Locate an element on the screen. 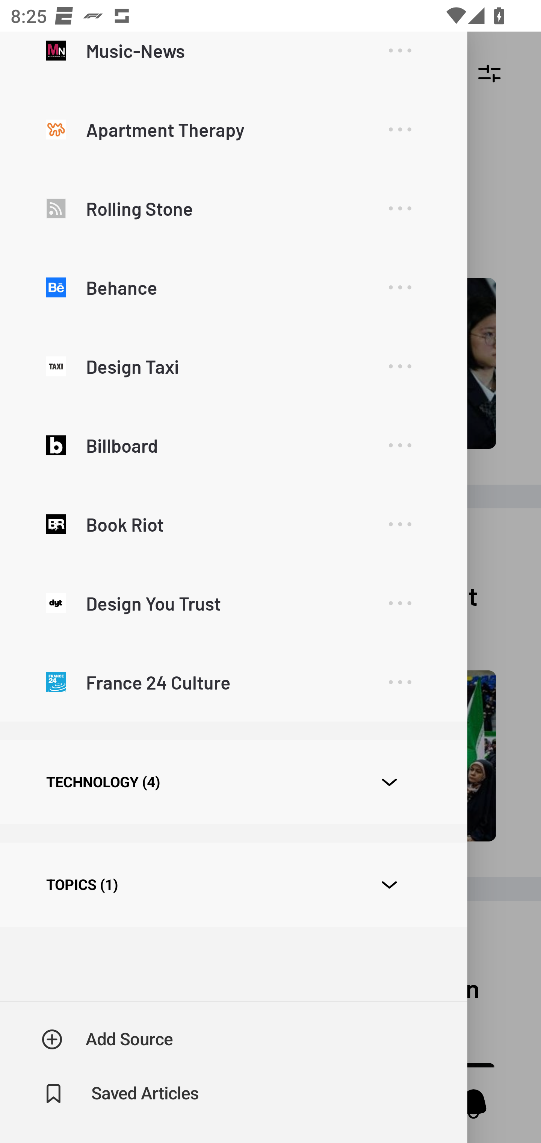 The width and height of the screenshot is (541, 1143). More Options is located at coordinates (400, 57).